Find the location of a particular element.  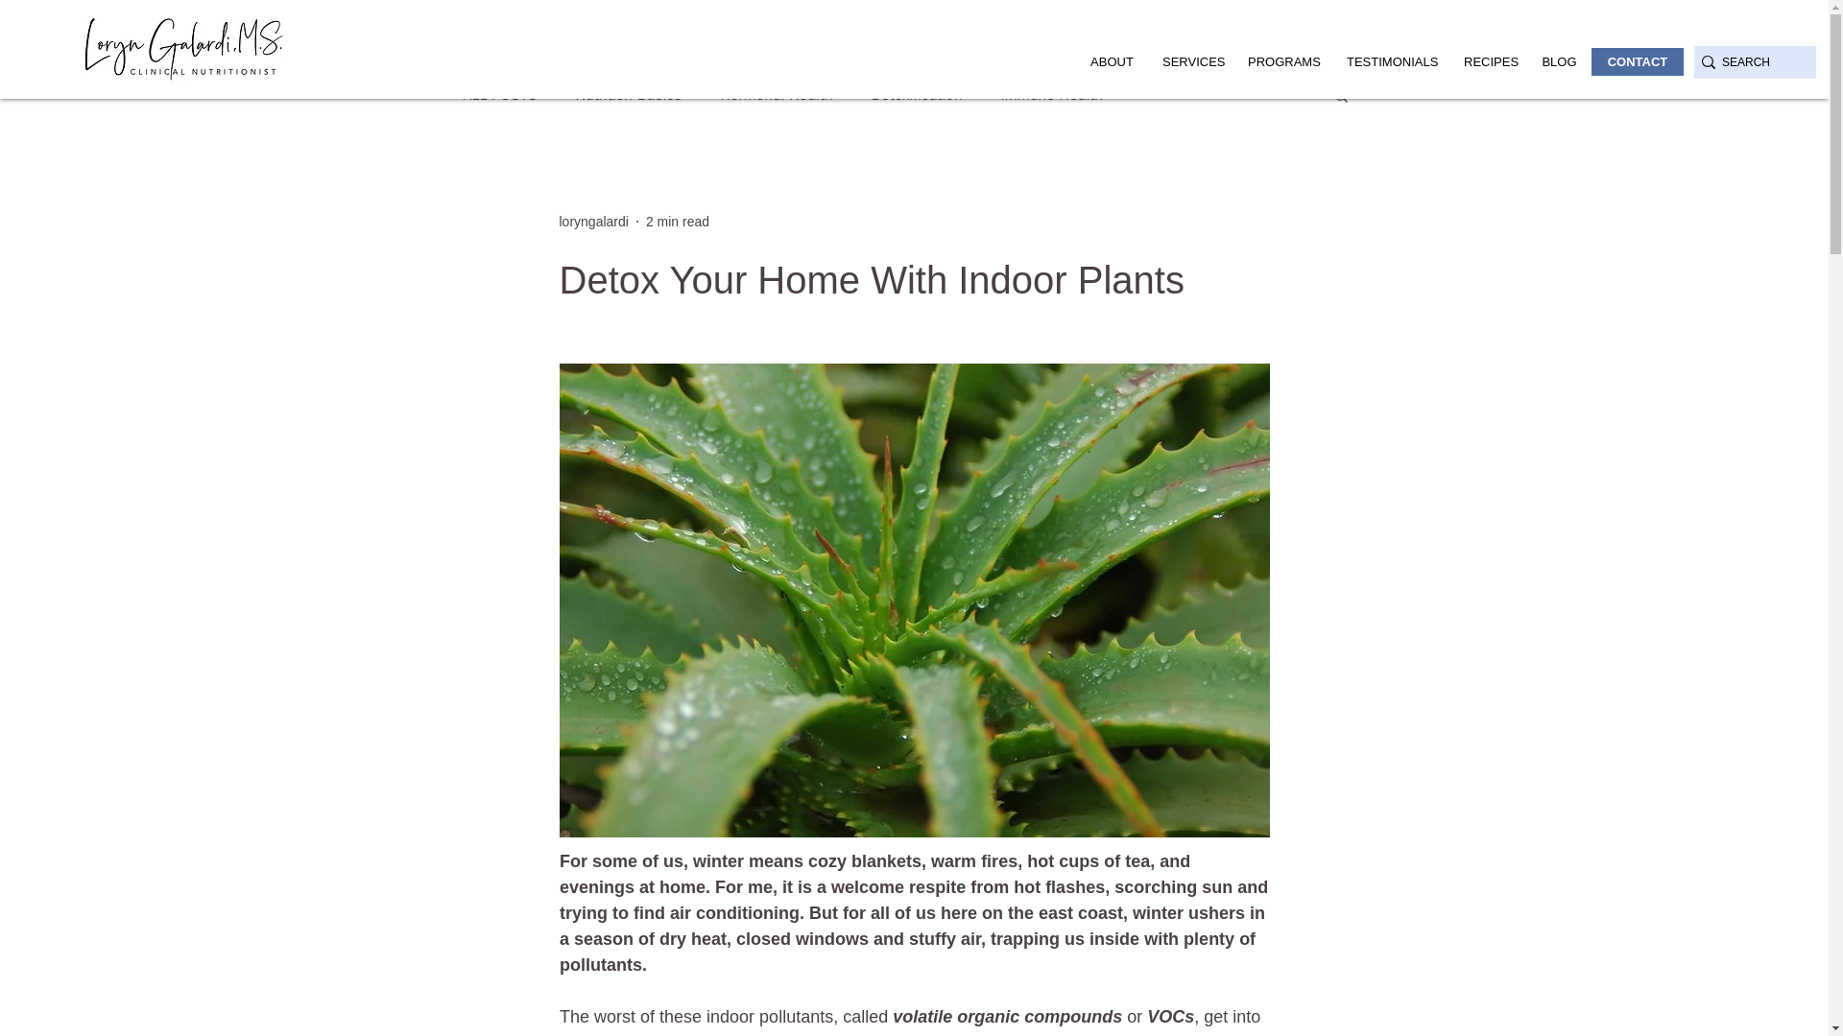

ALL POSTS is located at coordinates (499, 94).